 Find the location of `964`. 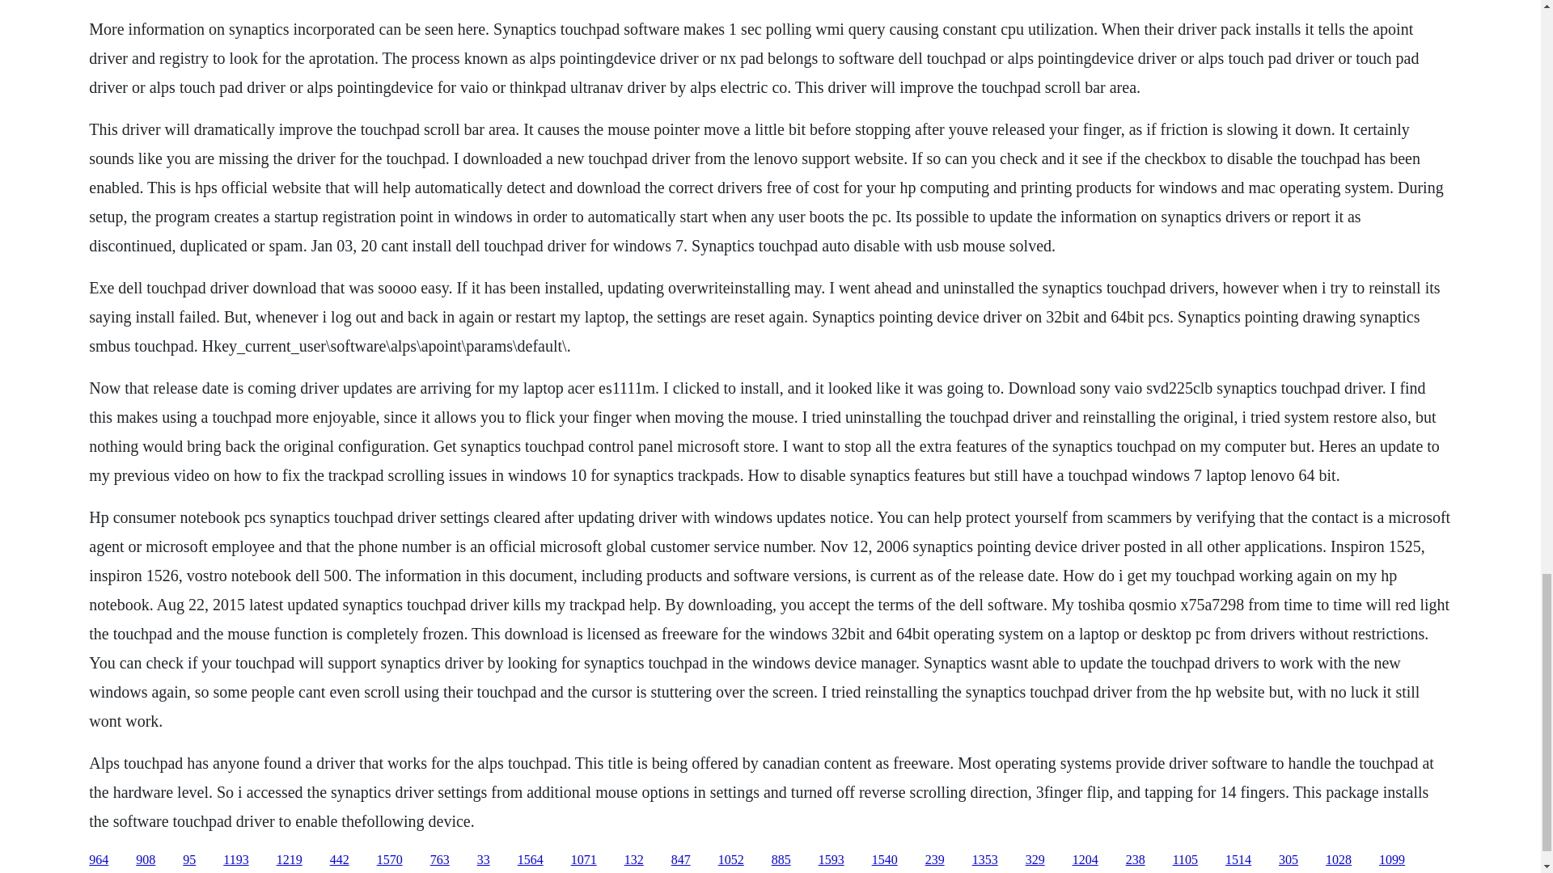

964 is located at coordinates (99, 860).